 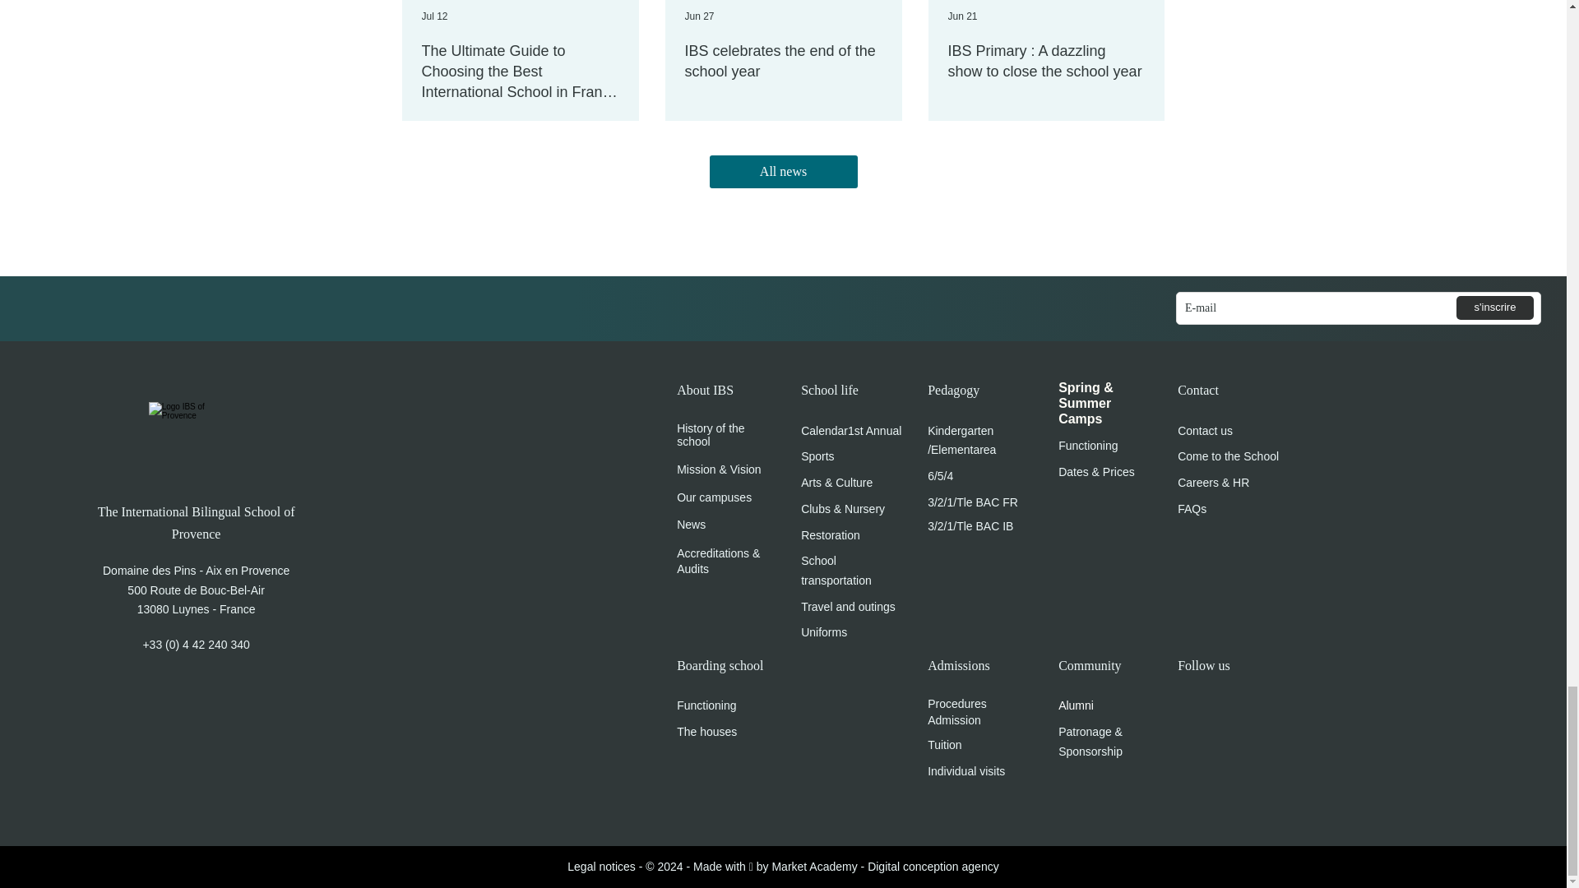 I want to click on Jun 21, so click(x=962, y=16).